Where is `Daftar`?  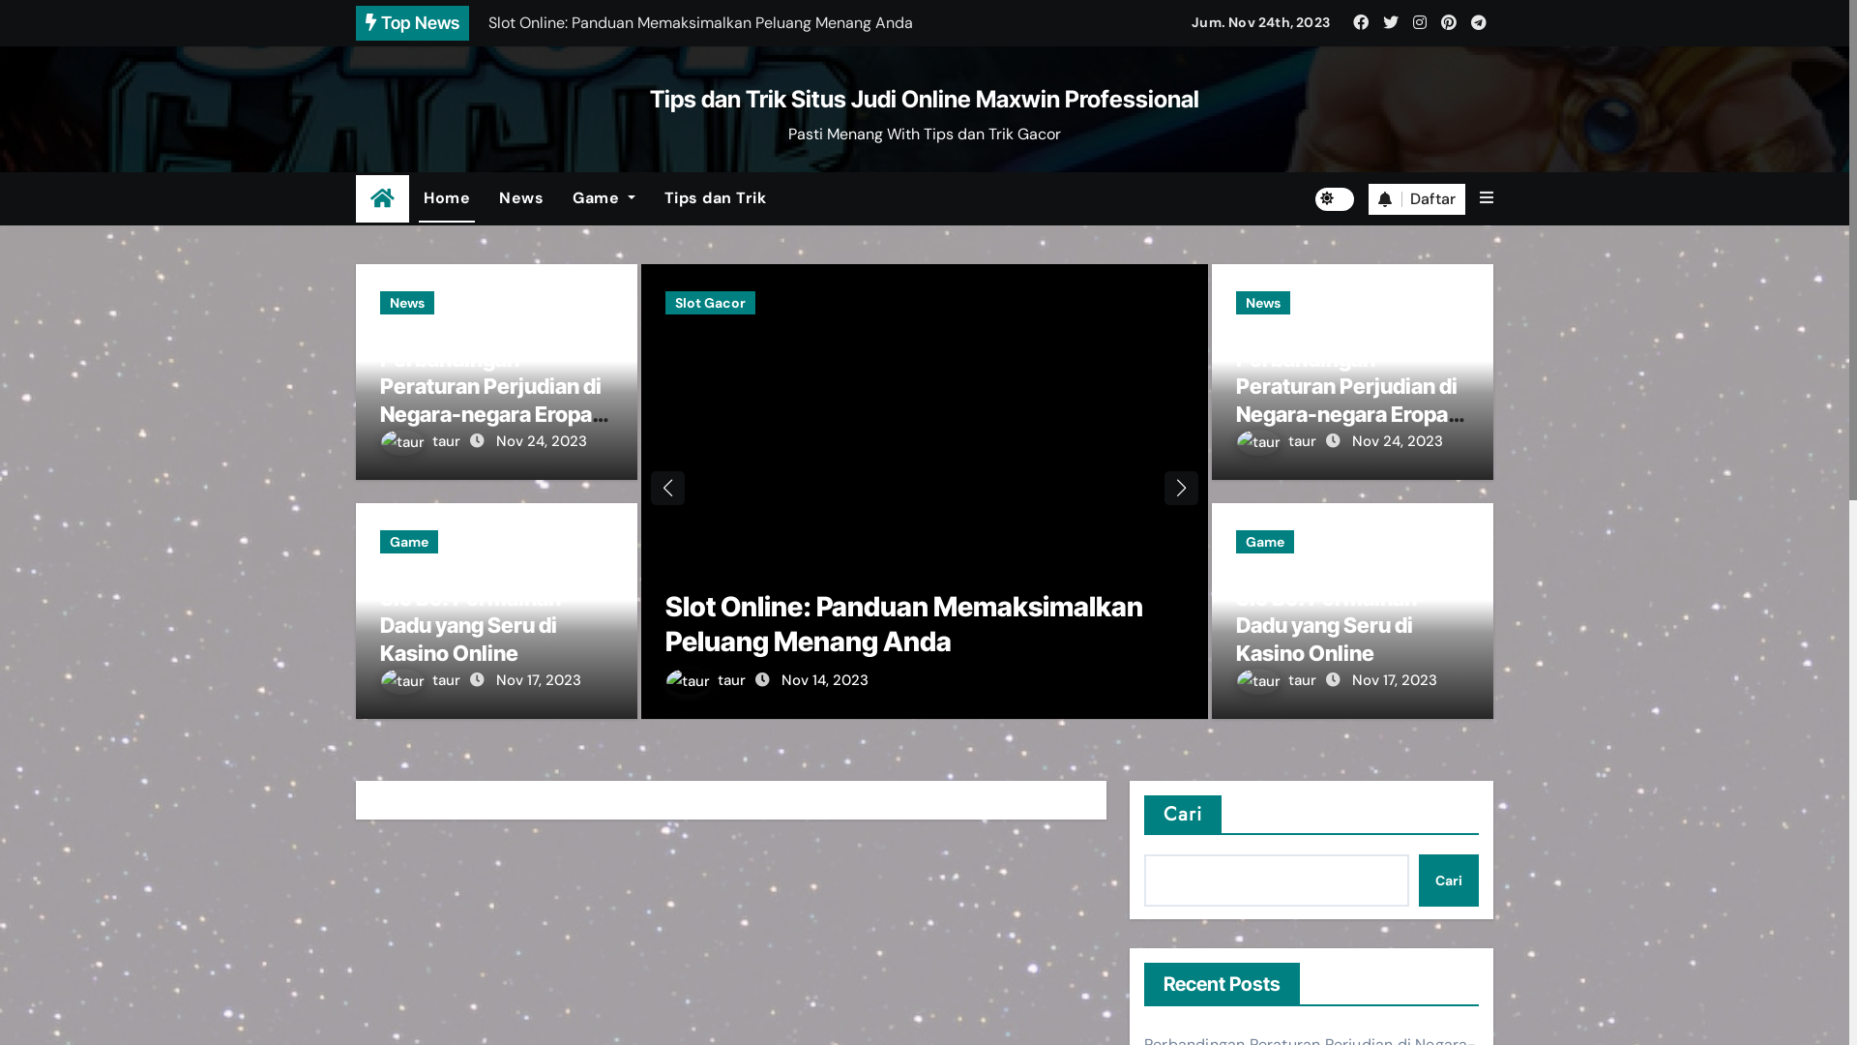
Daftar is located at coordinates (1417, 199).